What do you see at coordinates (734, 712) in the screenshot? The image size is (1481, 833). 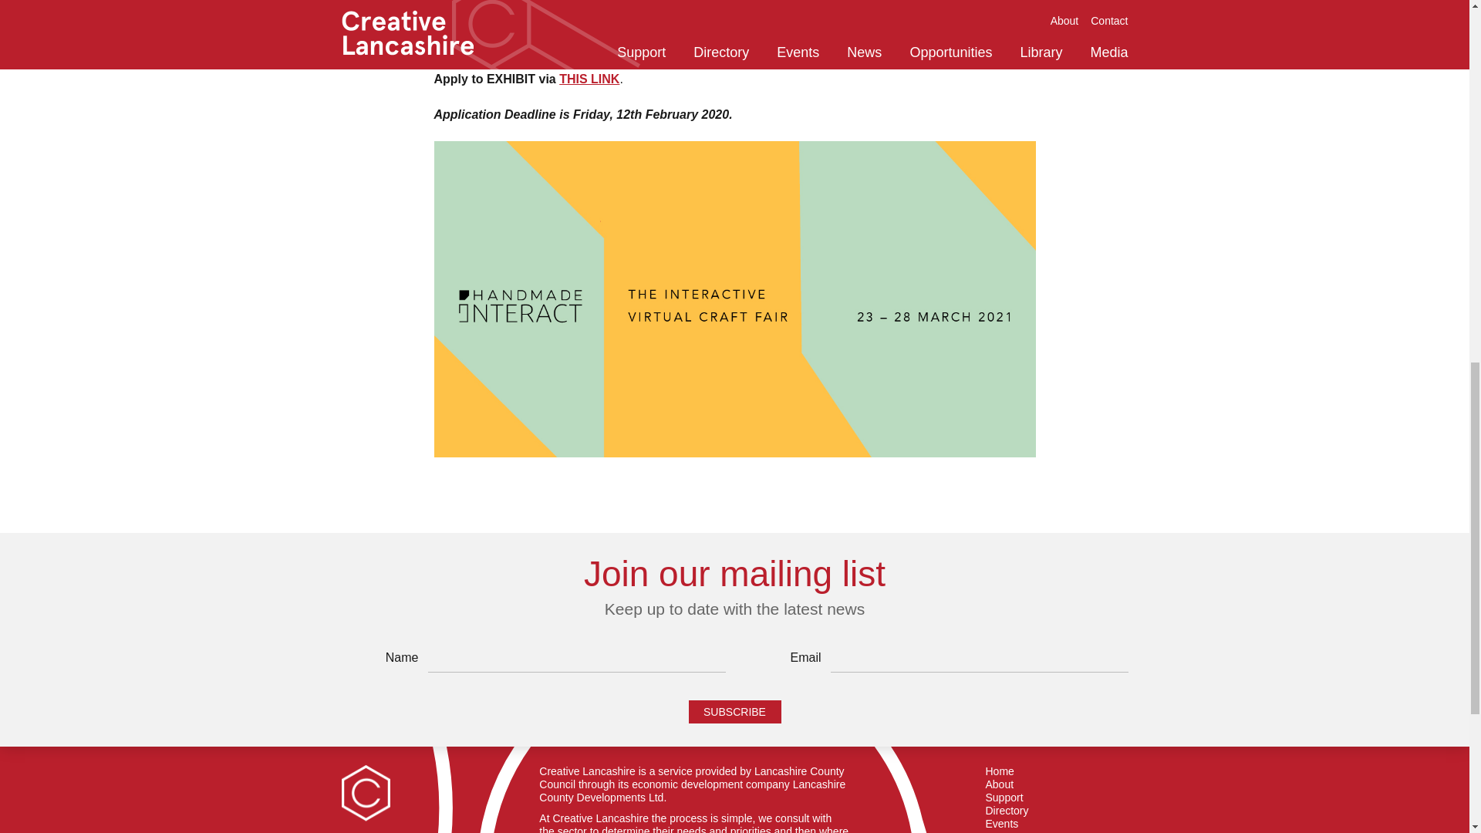 I see `SUBSCRIBE` at bounding box center [734, 712].